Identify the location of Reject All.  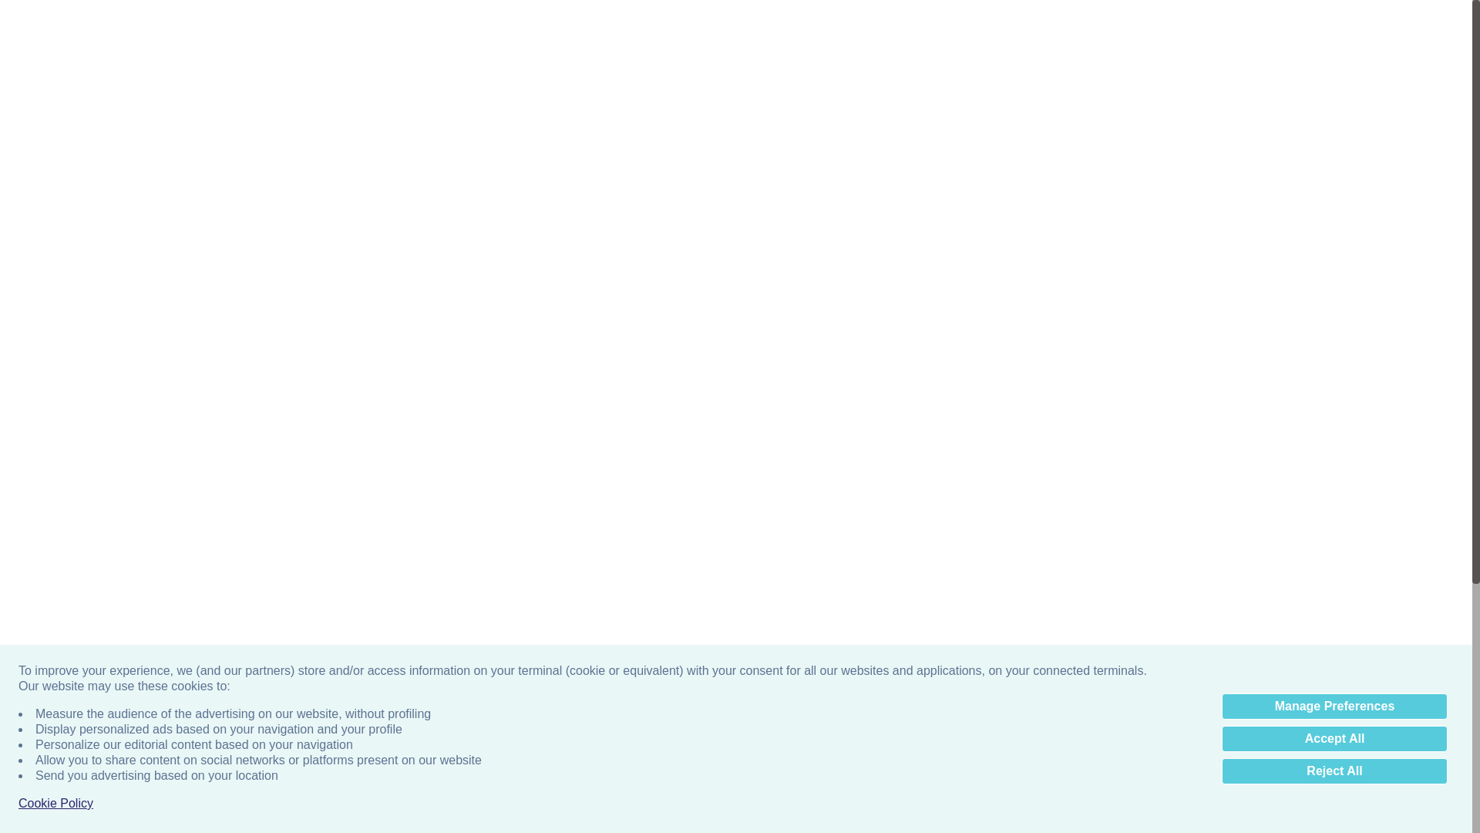
(1334, 771).